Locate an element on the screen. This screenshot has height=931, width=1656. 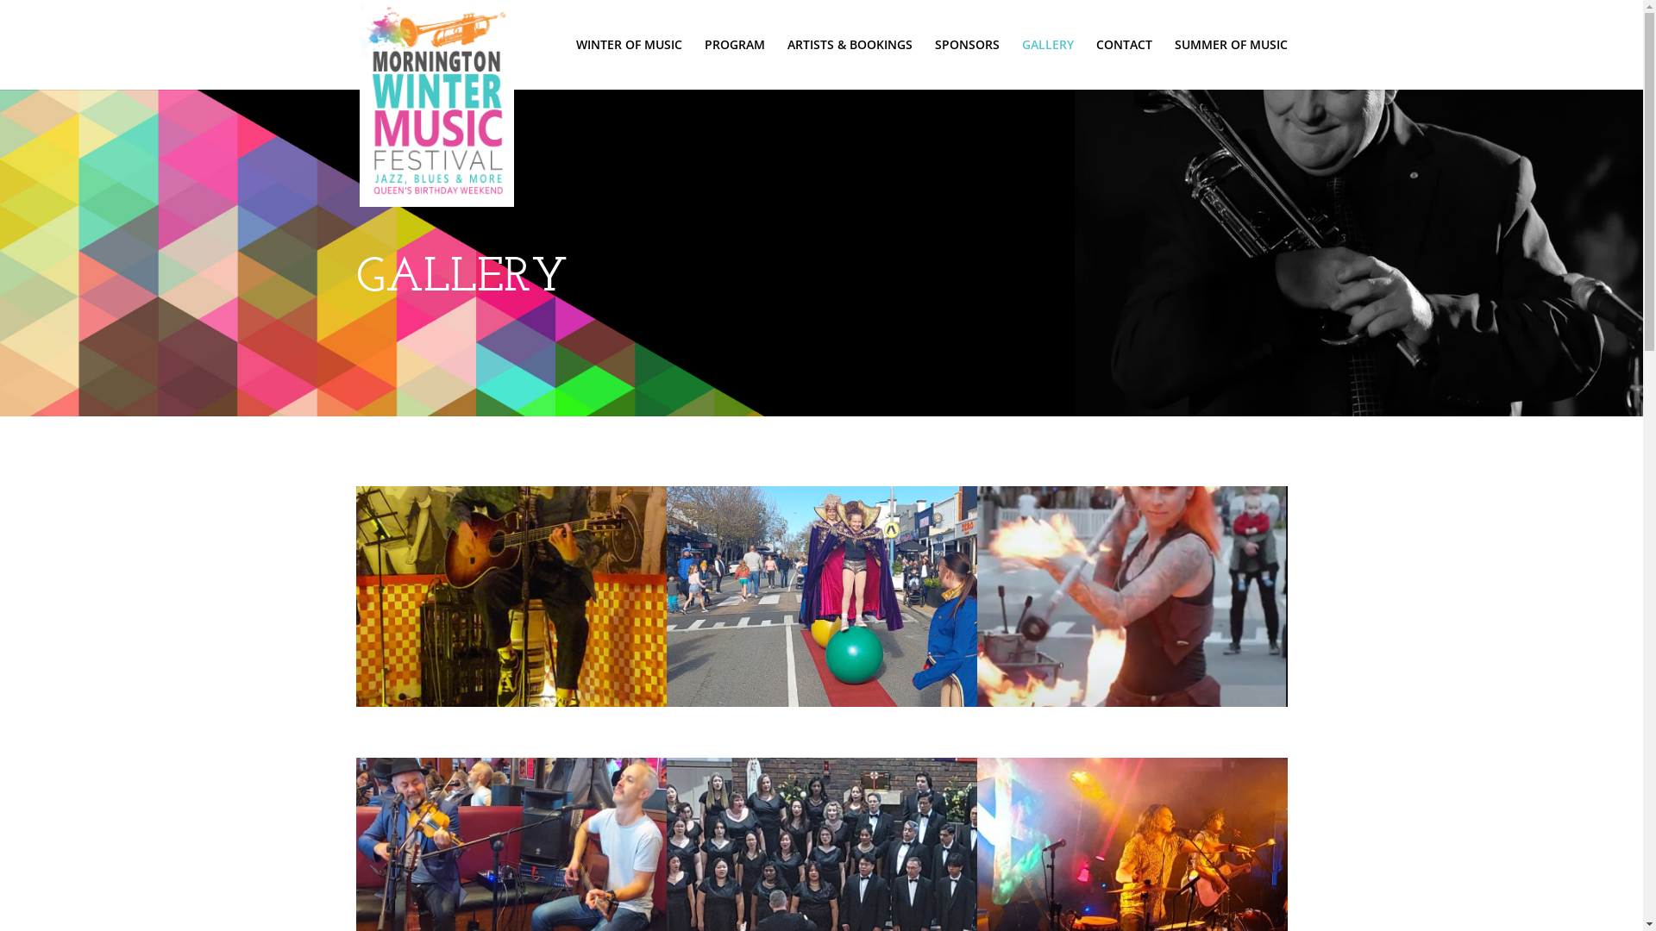
PROGRAM is located at coordinates (734, 64).